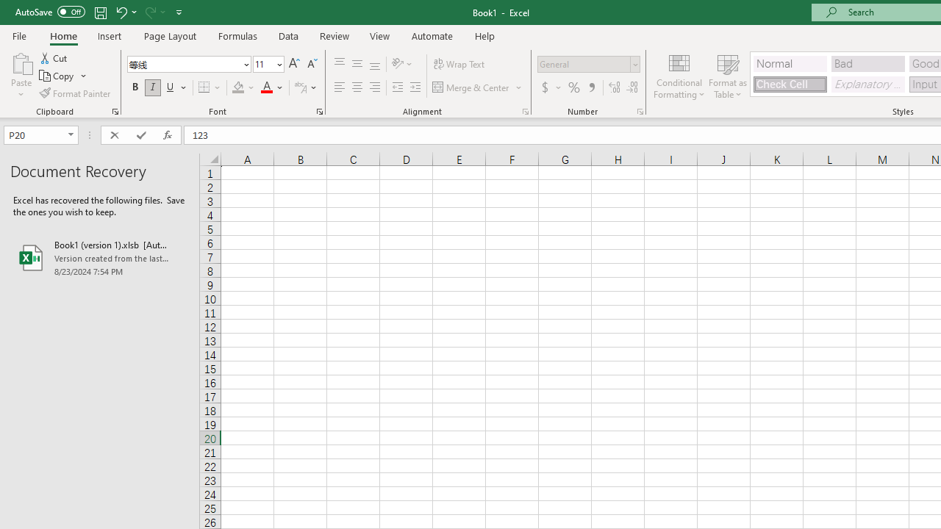  What do you see at coordinates (380, 35) in the screenshot?
I see `View` at bounding box center [380, 35].